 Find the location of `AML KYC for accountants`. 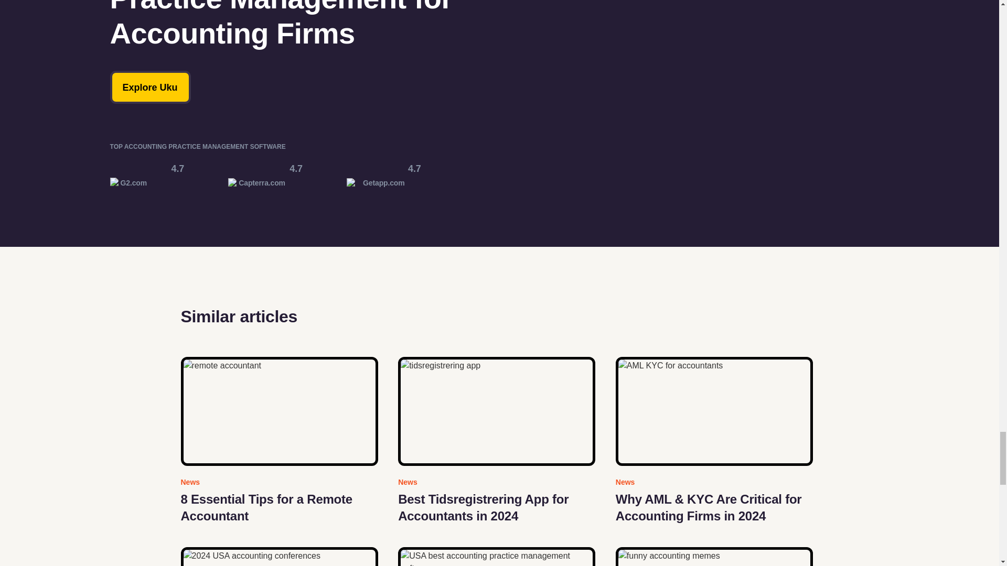

AML KYC for accountants is located at coordinates (714, 411).